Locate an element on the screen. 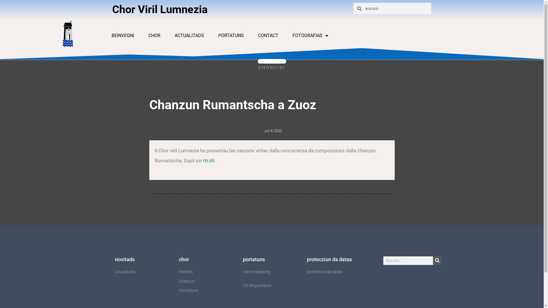 This screenshot has width=548, height=308. FOTOGRAFIAS is located at coordinates (311, 36).